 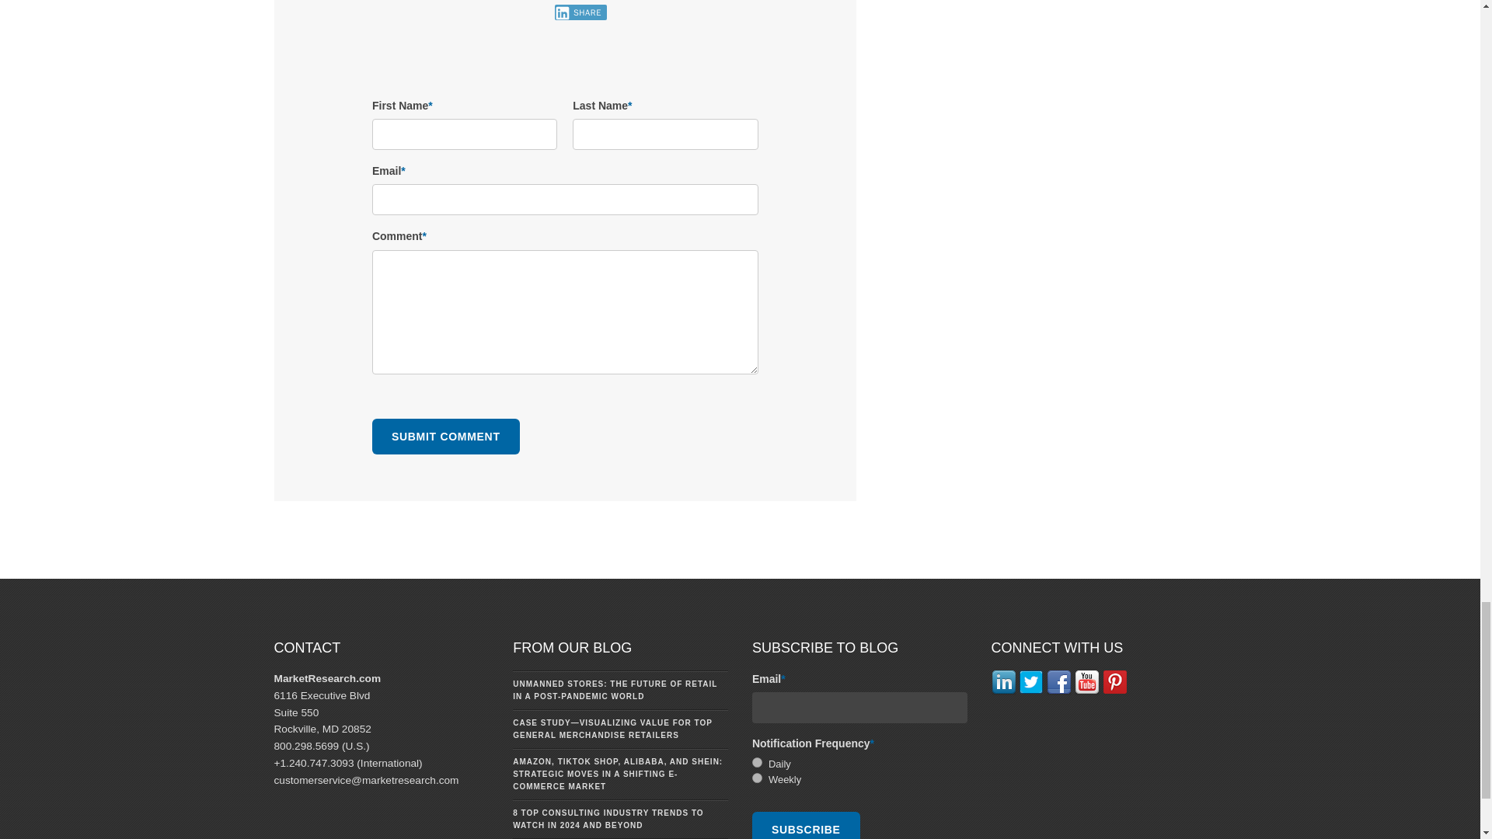 What do you see at coordinates (445, 437) in the screenshot?
I see `Submit Comment` at bounding box center [445, 437].